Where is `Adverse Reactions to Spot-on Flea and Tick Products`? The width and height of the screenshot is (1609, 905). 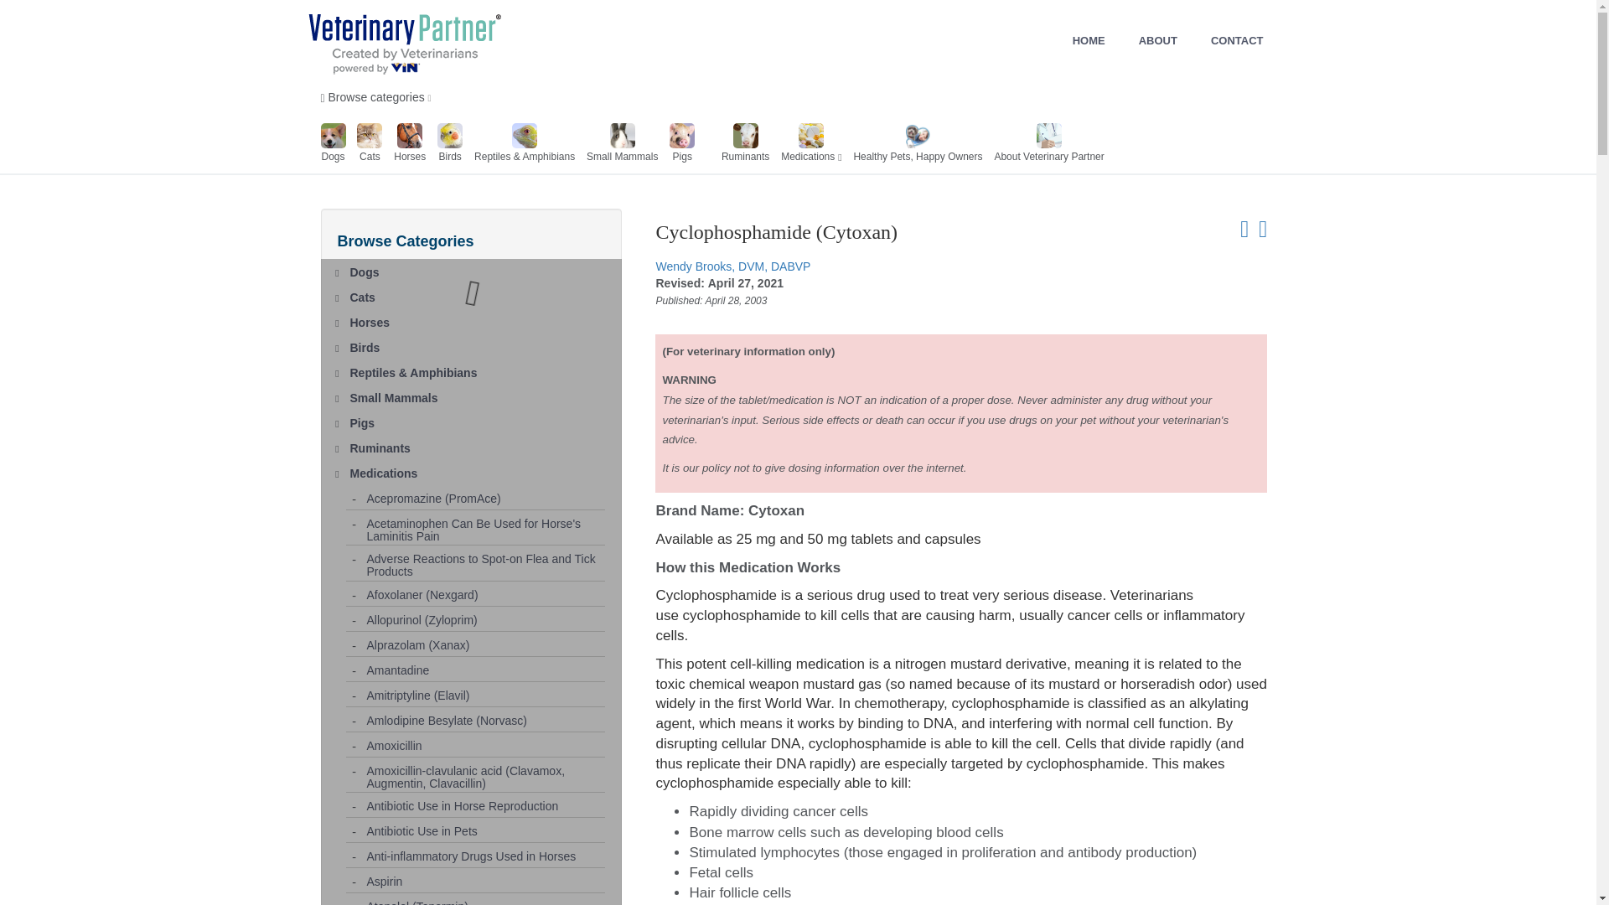
Adverse Reactions to Spot-on Flea and Tick Products is located at coordinates (485, 562).